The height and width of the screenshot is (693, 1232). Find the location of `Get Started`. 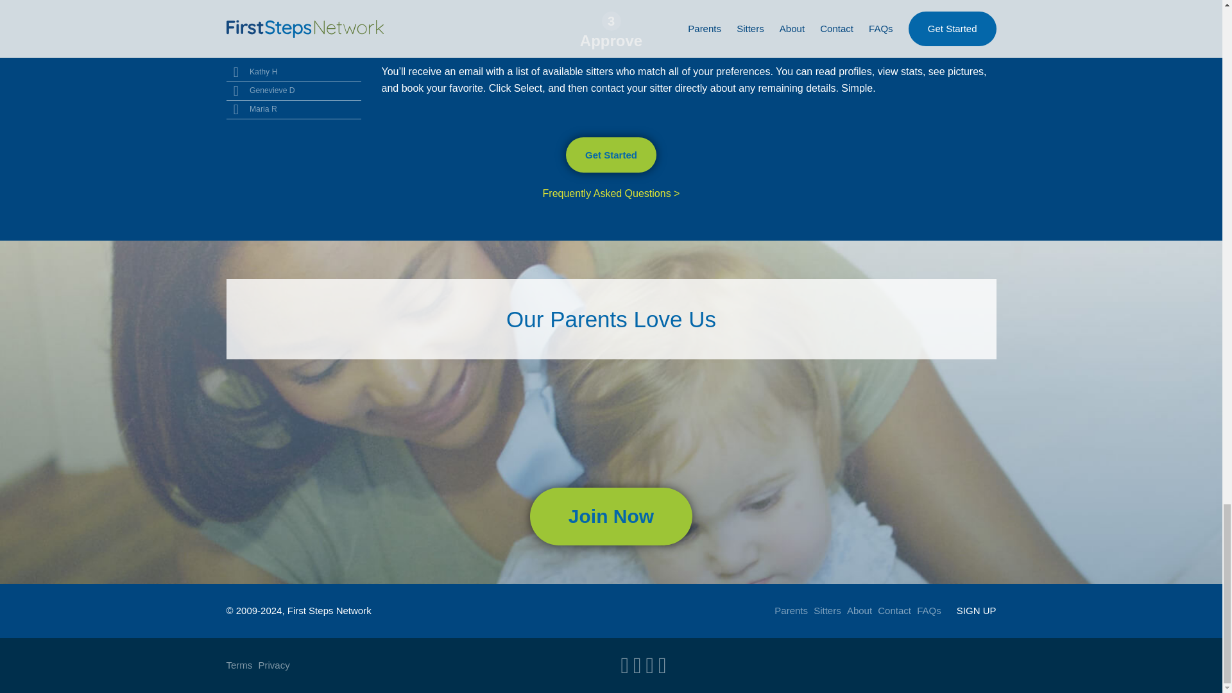

Get Started is located at coordinates (611, 154).